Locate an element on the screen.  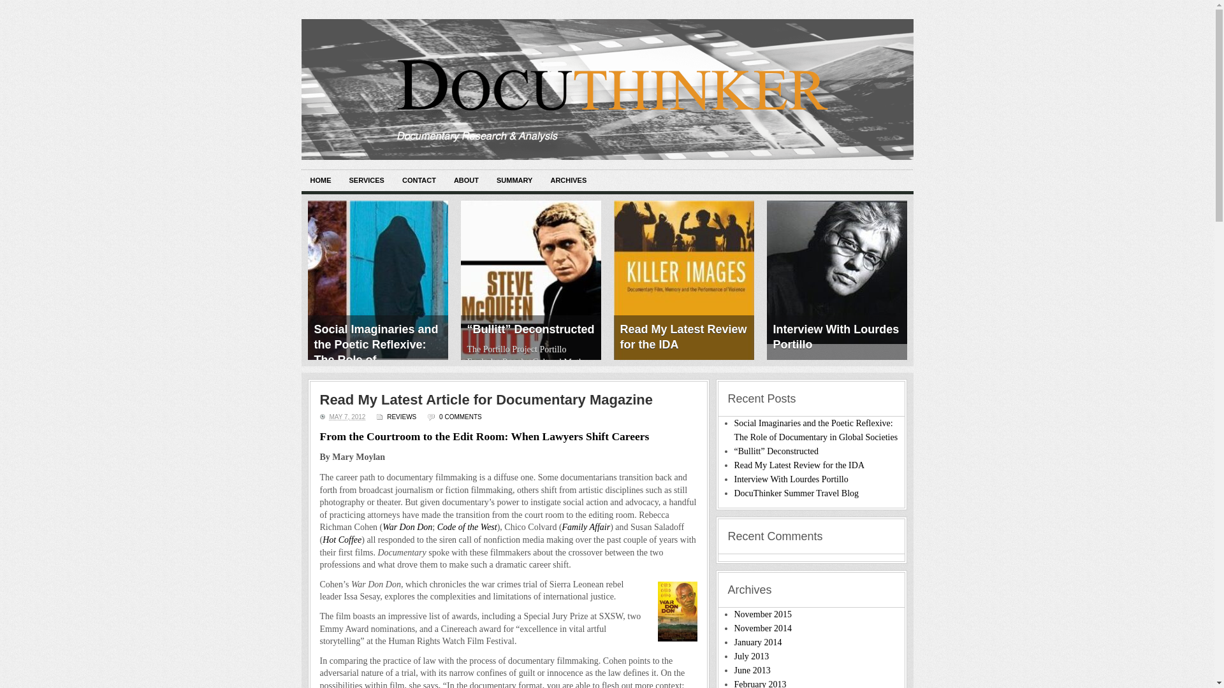
Code of the West is located at coordinates (467, 526).